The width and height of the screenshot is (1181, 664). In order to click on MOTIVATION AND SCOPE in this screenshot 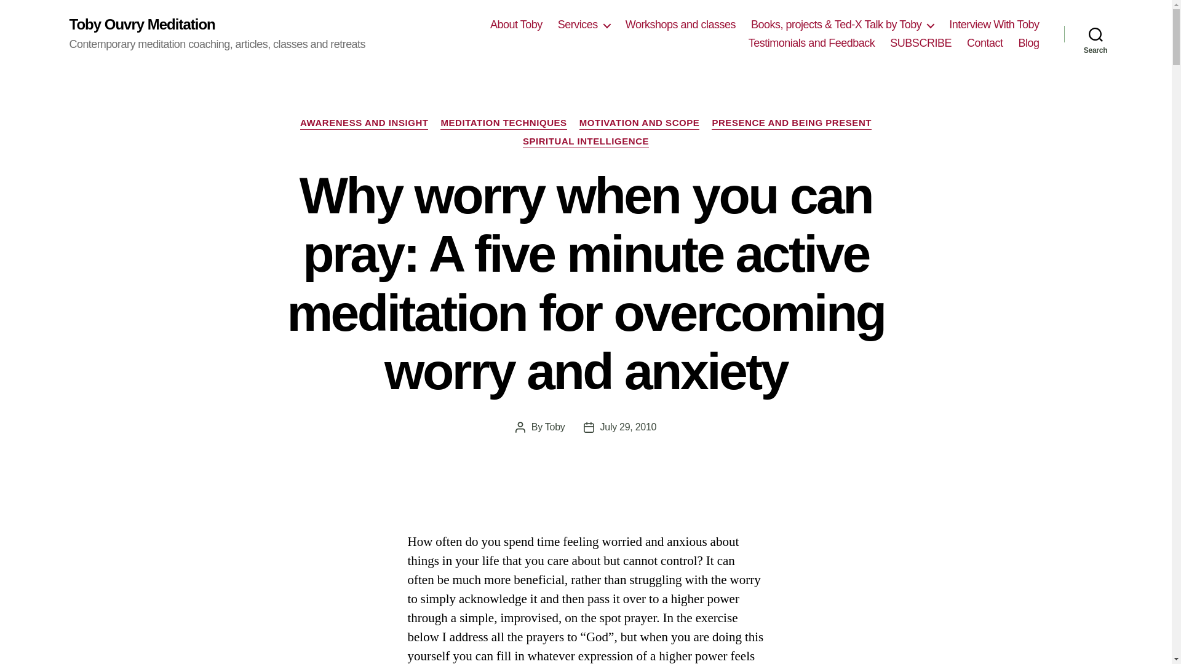, I will do `click(640, 123)`.